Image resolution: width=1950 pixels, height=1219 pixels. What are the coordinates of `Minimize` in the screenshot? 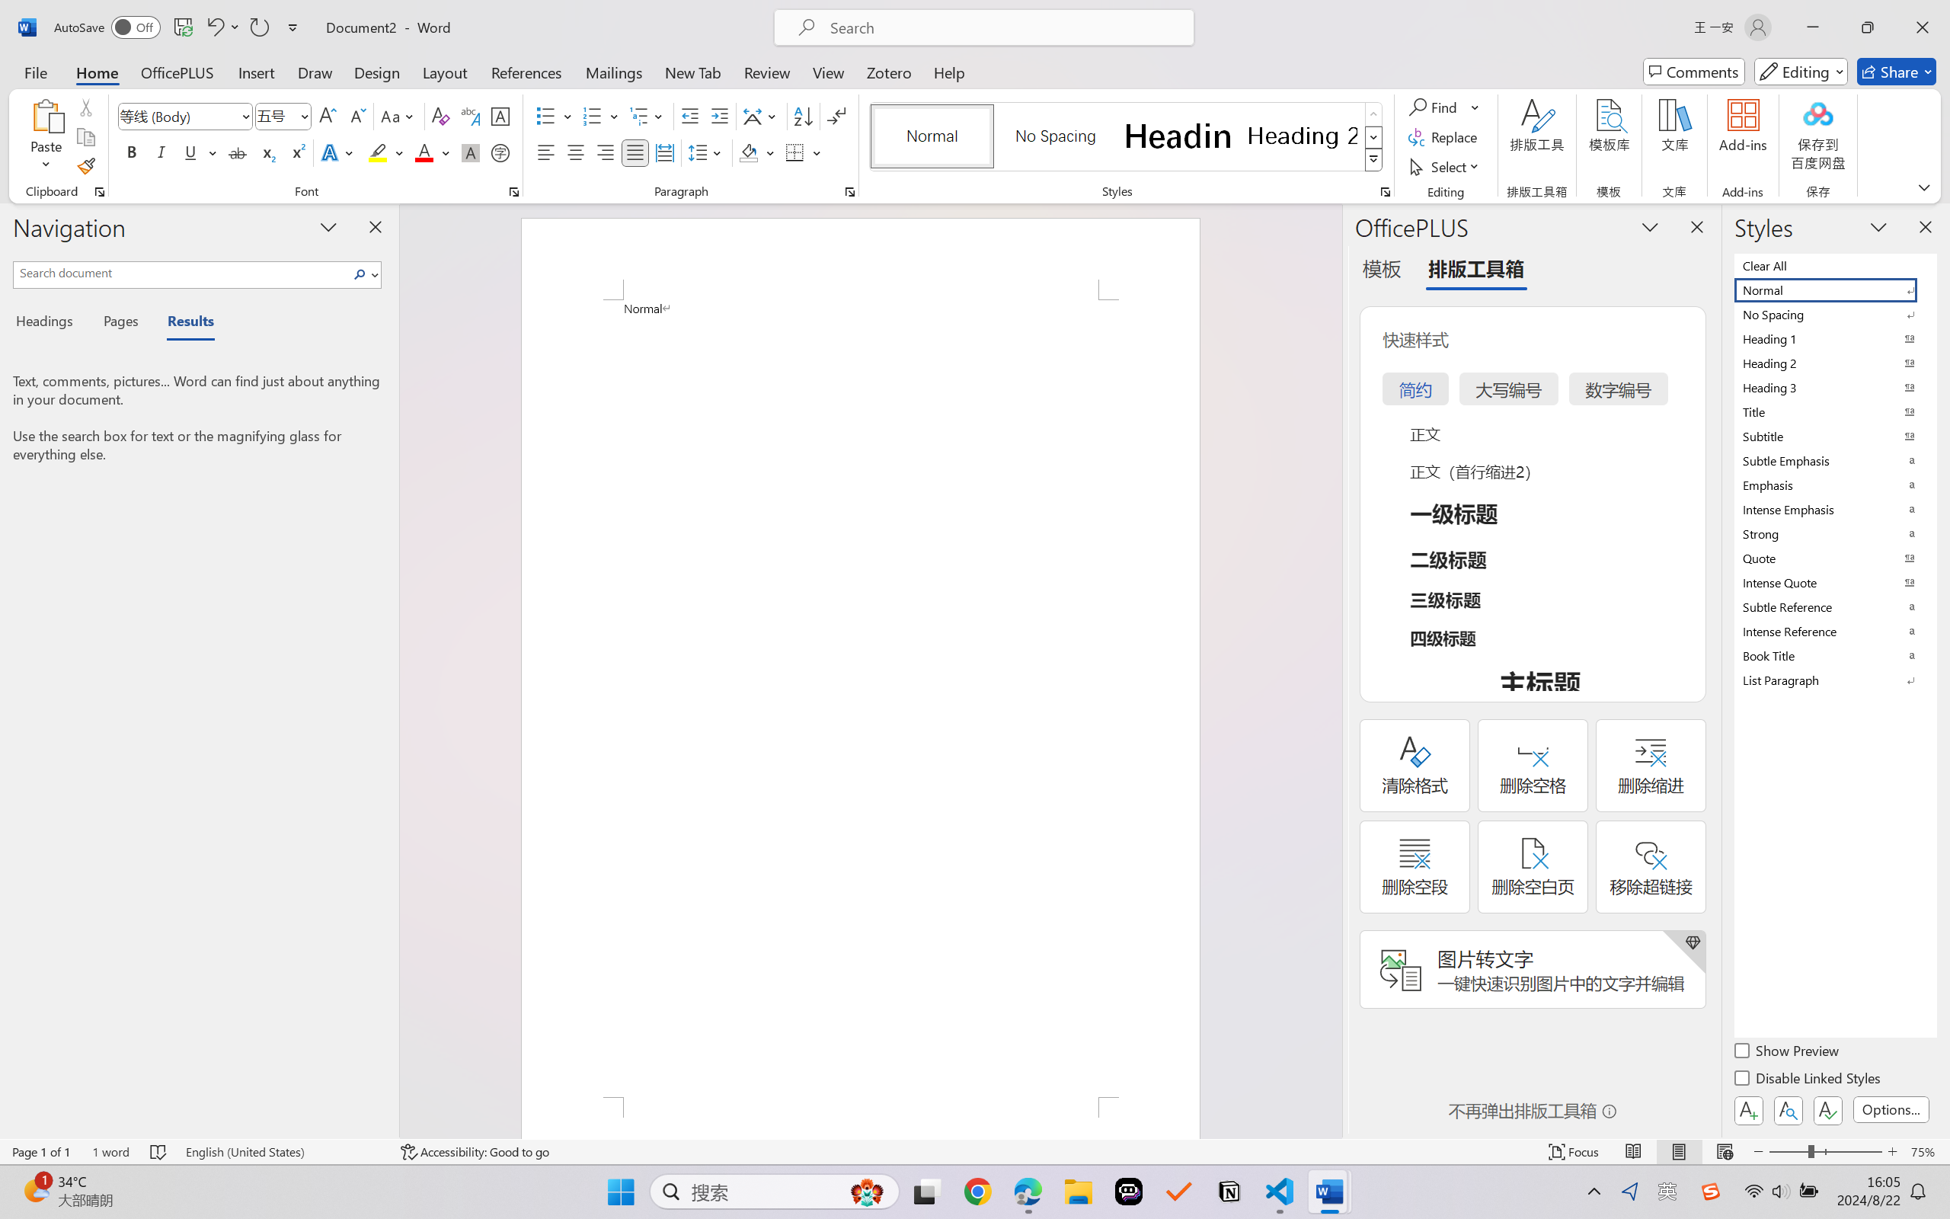 It's located at (1813, 27).